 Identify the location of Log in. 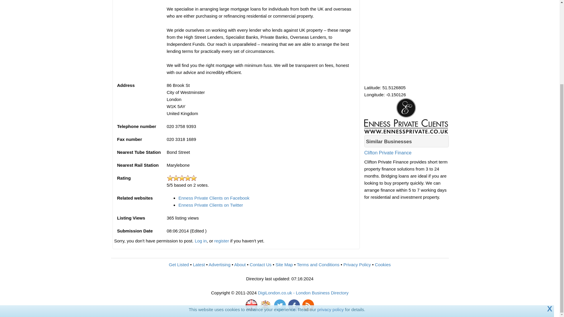
(201, 241).